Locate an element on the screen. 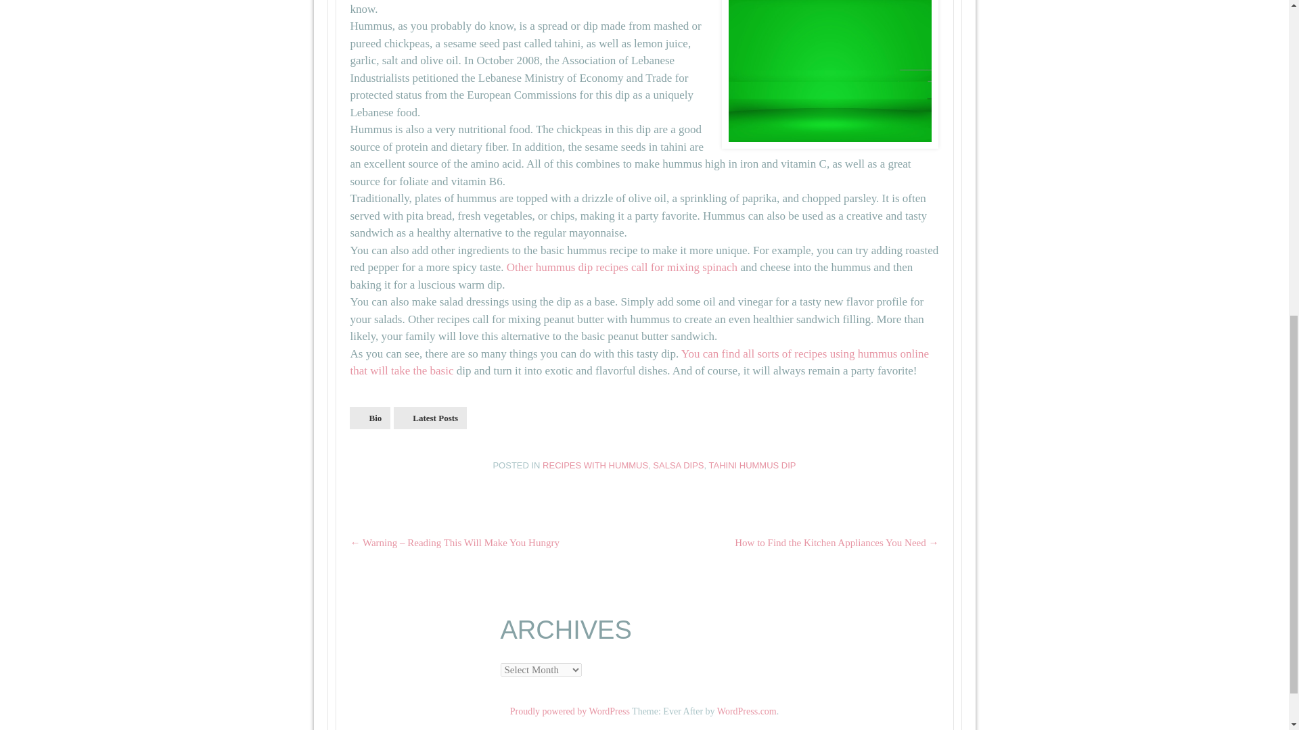 The image size is (1299, 730). A Semantic Personal Publishing Platform is located at coordinates (570, 711).